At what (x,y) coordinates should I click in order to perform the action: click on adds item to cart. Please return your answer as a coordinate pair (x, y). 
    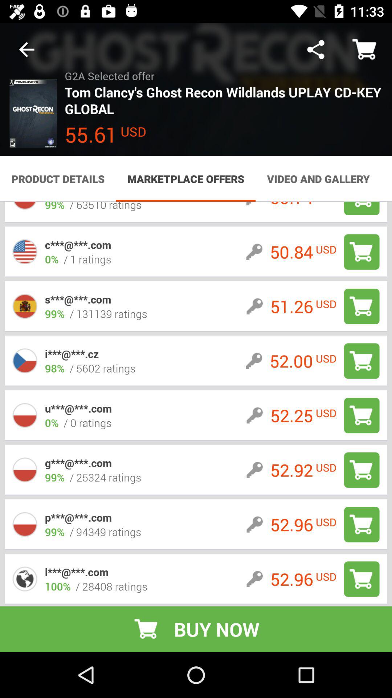
    Looking at the image, I should click on (362, 361).